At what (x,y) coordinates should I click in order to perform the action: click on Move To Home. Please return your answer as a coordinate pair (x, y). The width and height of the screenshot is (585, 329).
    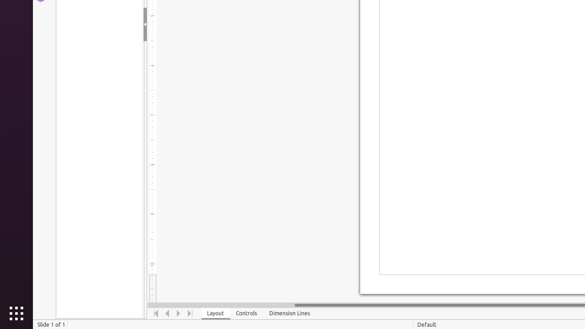
    Looking at the image, I should click on (156, 313).